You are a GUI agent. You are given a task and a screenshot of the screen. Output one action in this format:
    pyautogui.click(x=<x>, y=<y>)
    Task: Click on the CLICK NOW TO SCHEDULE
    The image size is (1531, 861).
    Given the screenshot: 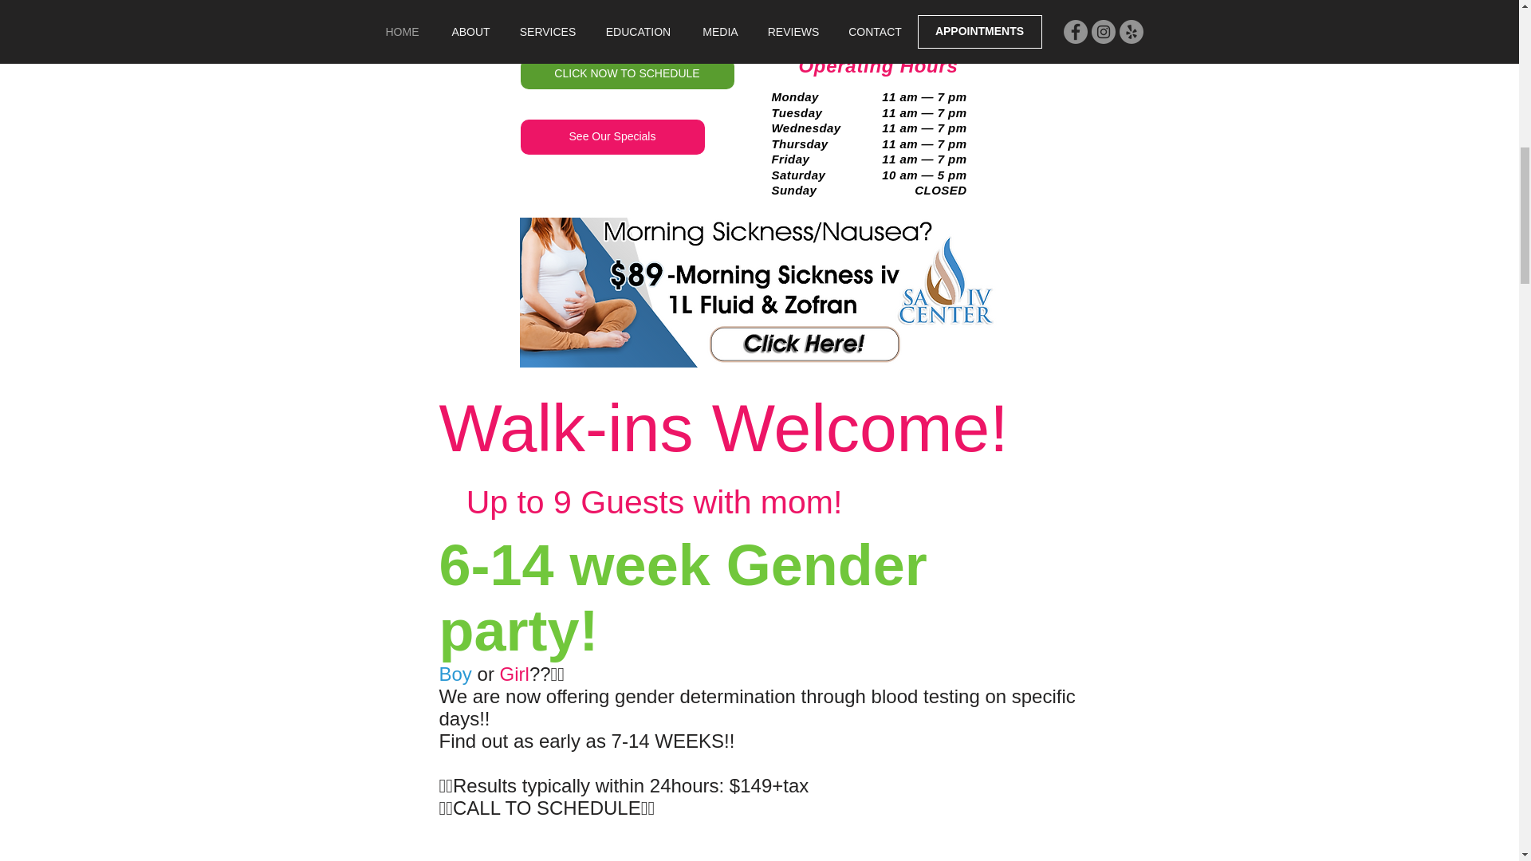 What is the action you would take?
    pyautogui.click(x=627, y=73)
    